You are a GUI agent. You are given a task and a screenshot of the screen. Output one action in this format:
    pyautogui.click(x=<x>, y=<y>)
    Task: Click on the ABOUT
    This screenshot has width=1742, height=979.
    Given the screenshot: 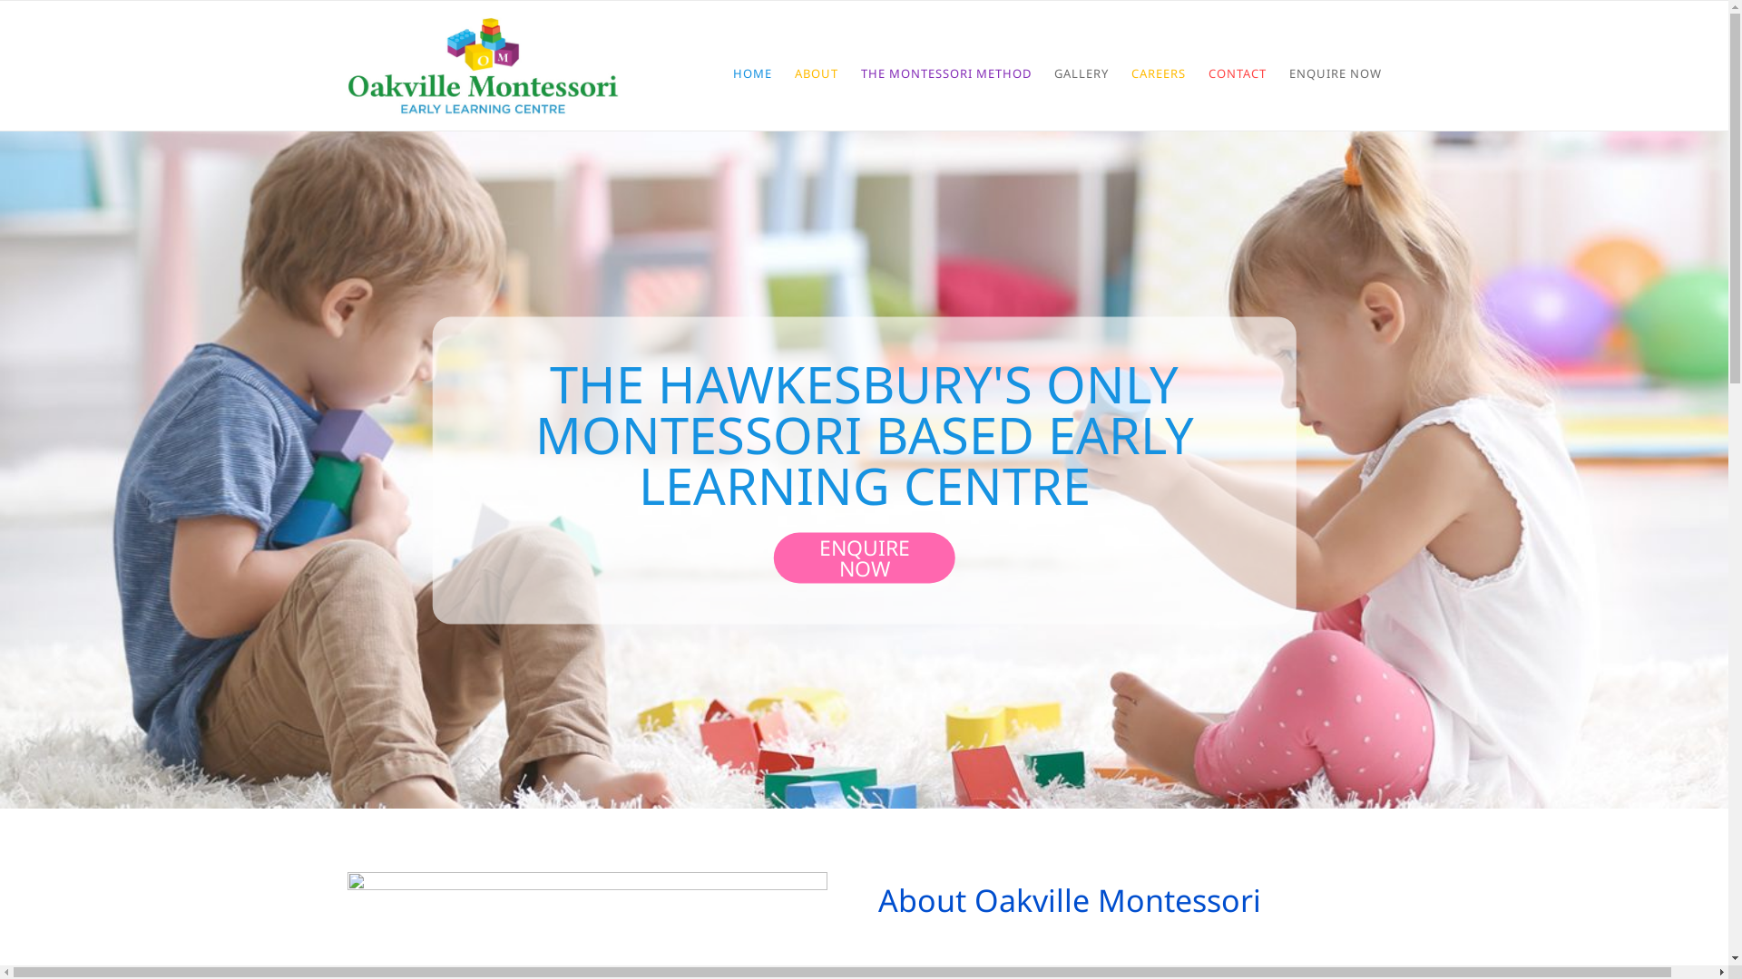 What is the action you would take?
    pyautogui.click(x=817, y=73)
    